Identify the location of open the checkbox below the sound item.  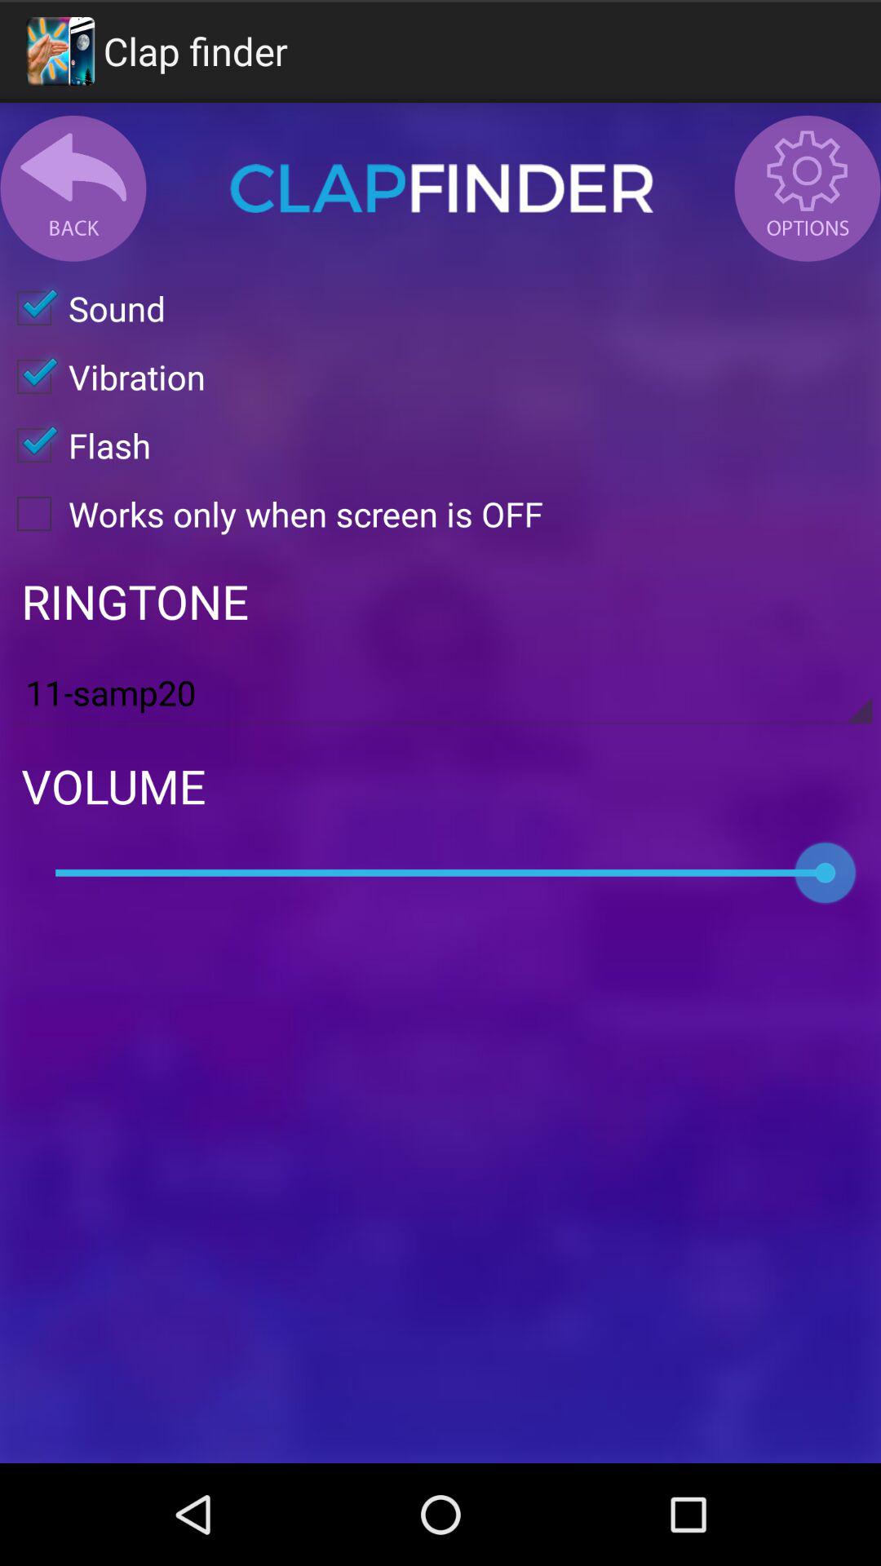
(103, 377).